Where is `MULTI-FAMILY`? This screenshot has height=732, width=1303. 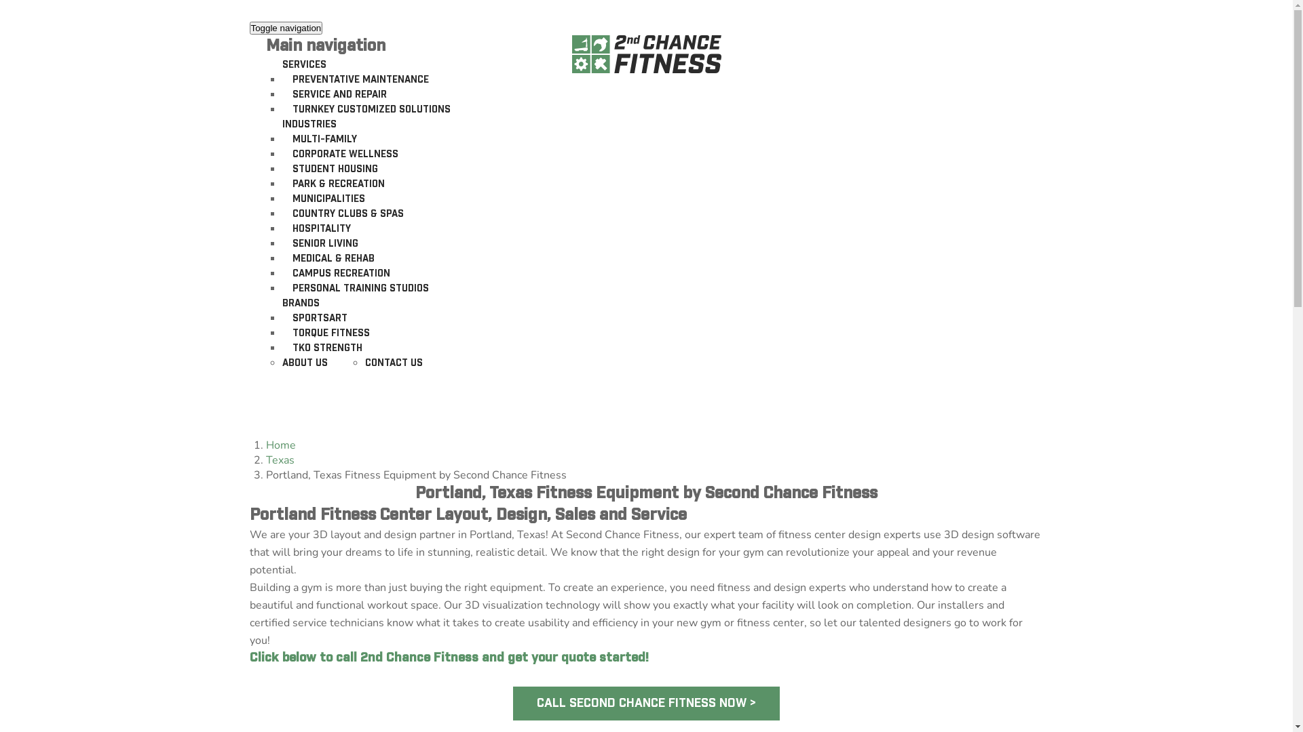 MULTI-FAMILY is located at coordinates (324, 140).